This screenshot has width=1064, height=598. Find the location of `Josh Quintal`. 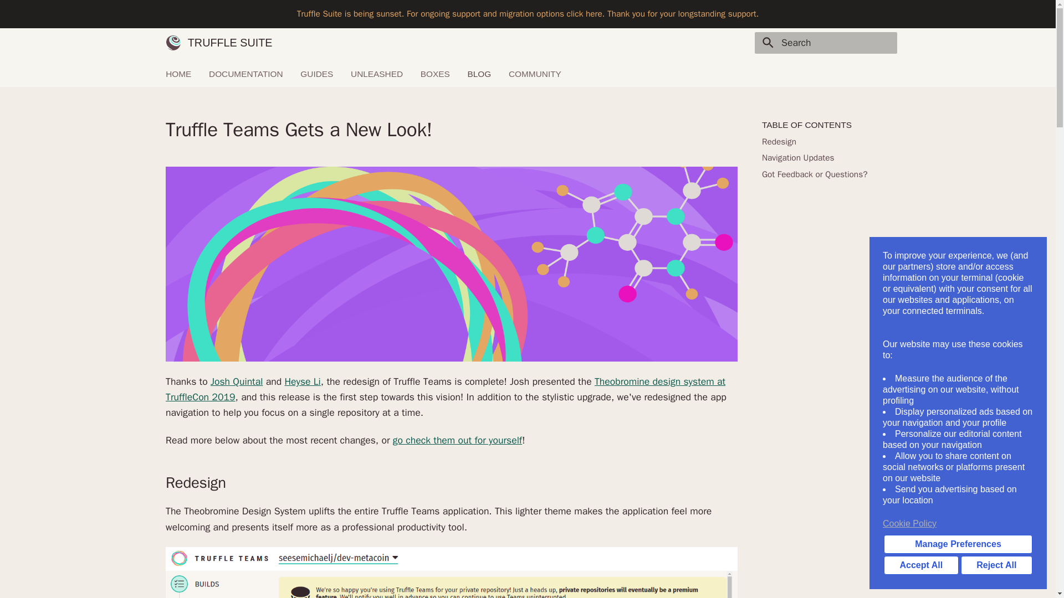

Josh Quintal is located at coordinates (237, 381).